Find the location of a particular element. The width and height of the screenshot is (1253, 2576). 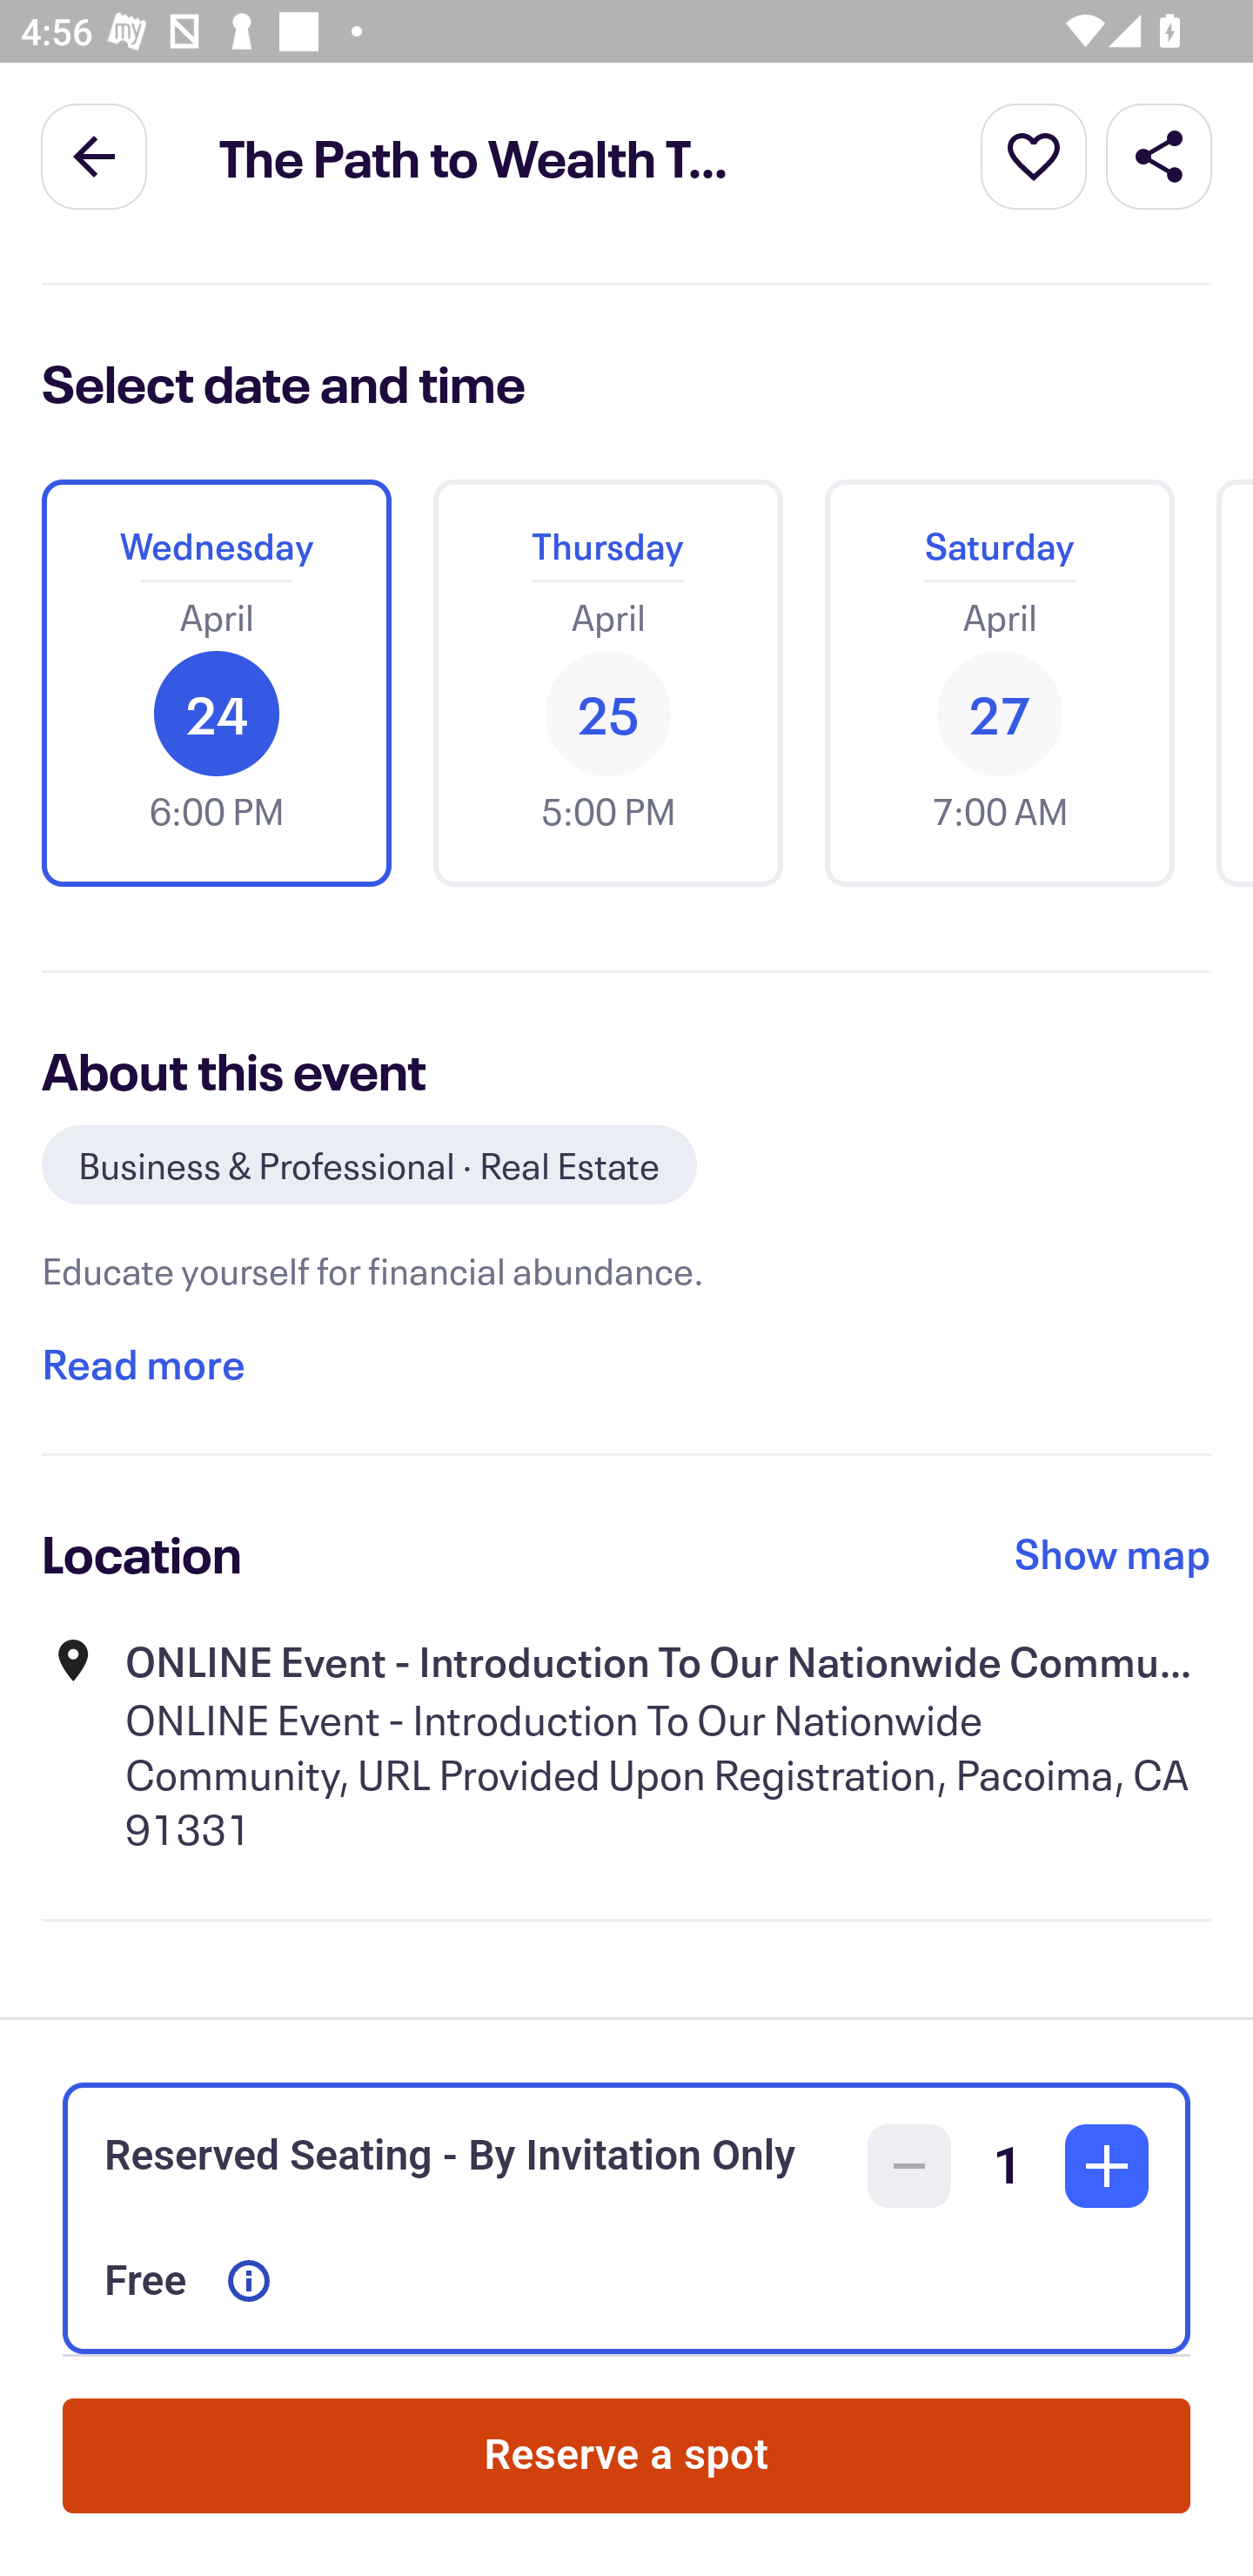

Reserve a spot is located at coordinates (626, 2456).